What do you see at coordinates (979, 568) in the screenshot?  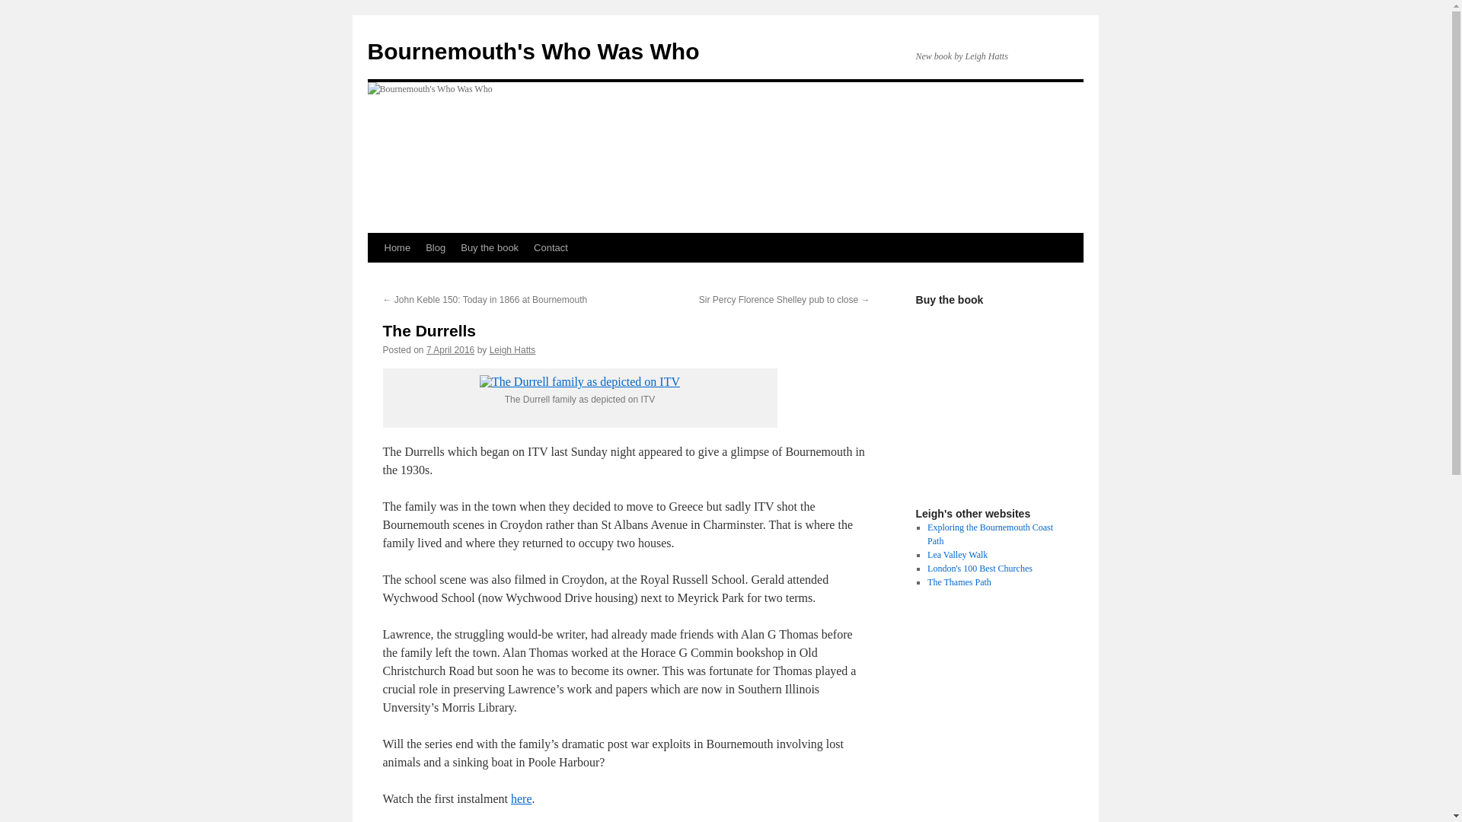 I see `London's 100 Best Churches` at bounding box center [979, 568].